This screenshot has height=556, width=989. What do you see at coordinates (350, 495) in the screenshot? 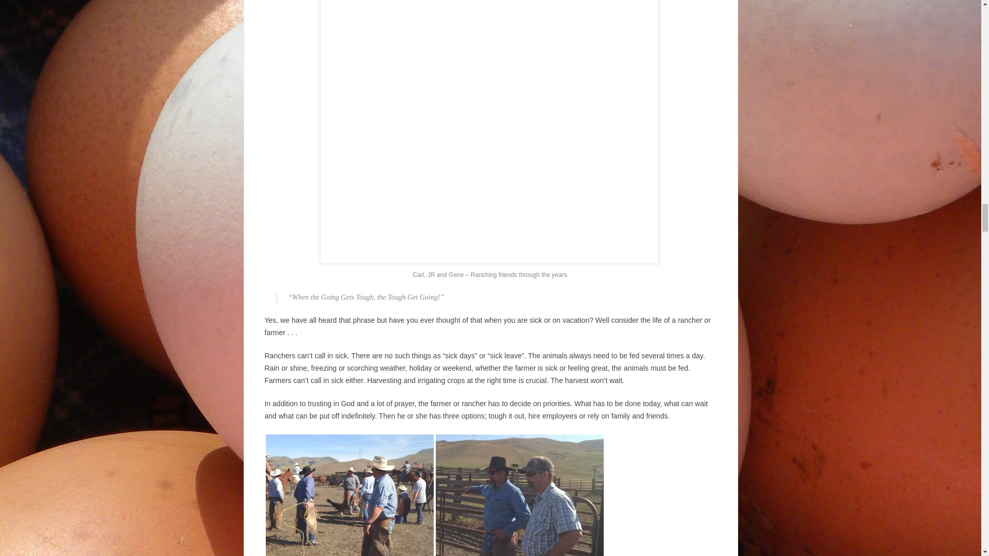
I see `Ranching friends help out` at bounding box center [350, 495].